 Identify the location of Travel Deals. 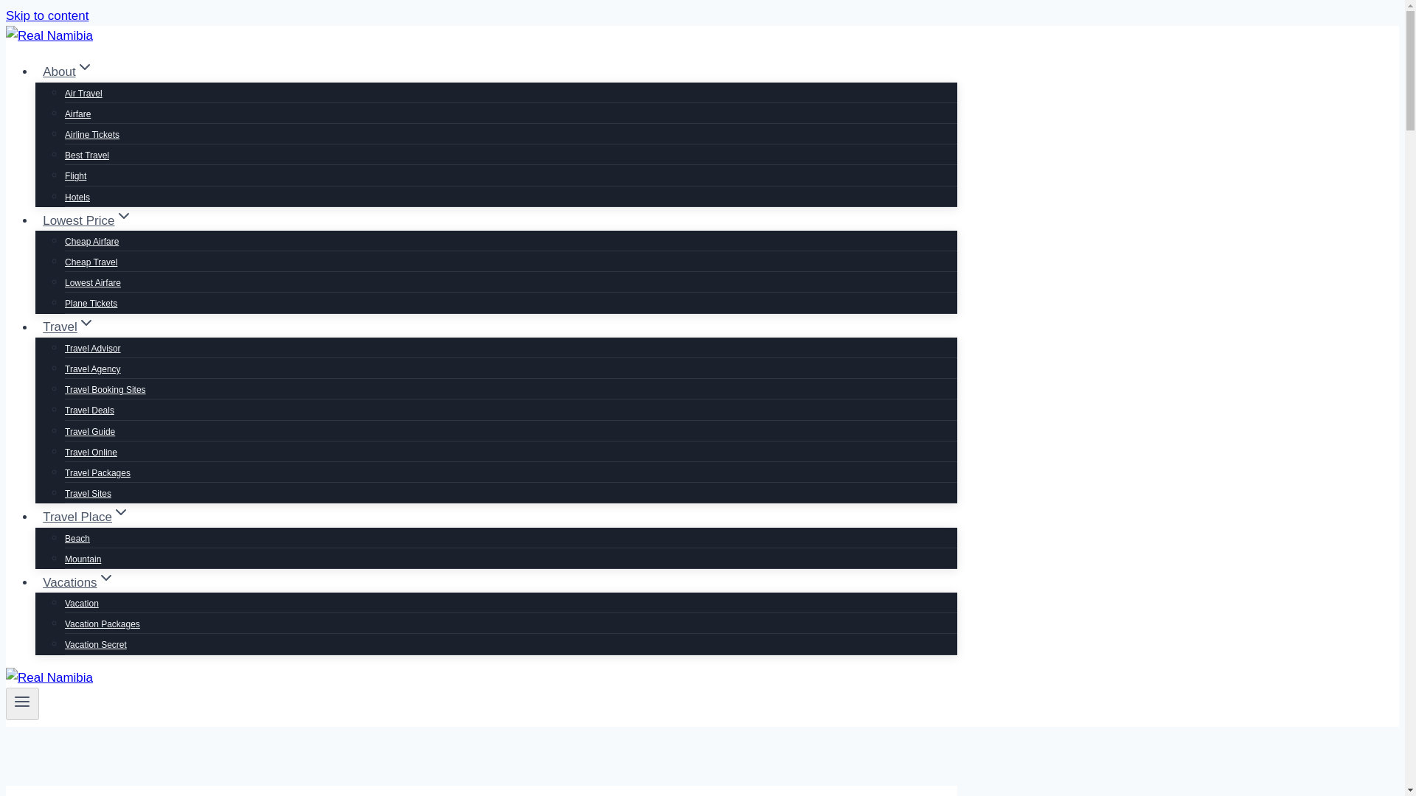
(90, 410).